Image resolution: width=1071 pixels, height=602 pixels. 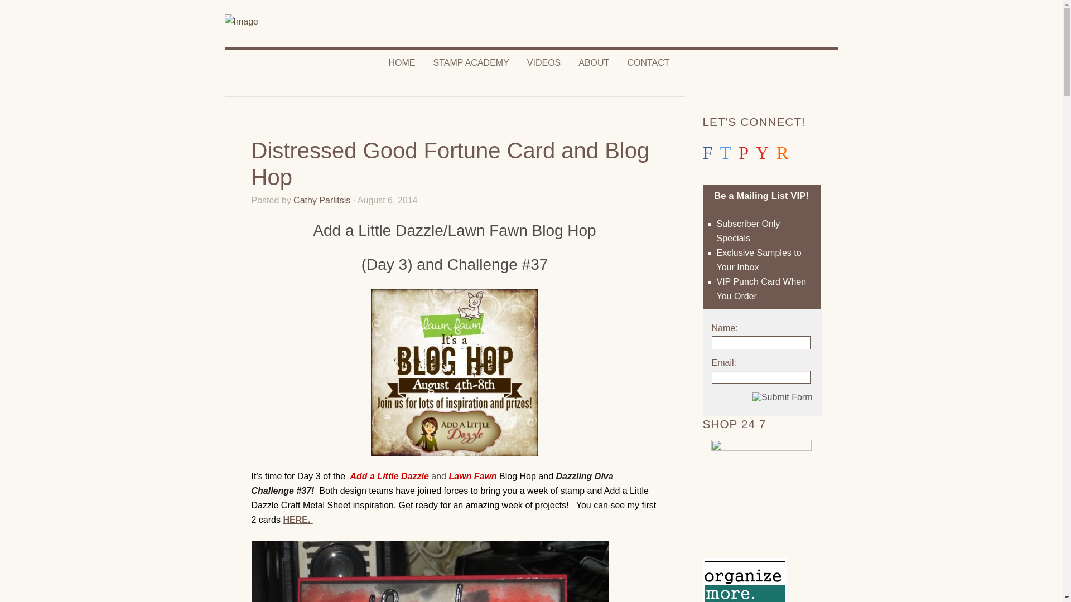 What do you see at coordinates (544, 62) in the screenshot?
I see `VIDEOS` at bounding box center [544, 62].